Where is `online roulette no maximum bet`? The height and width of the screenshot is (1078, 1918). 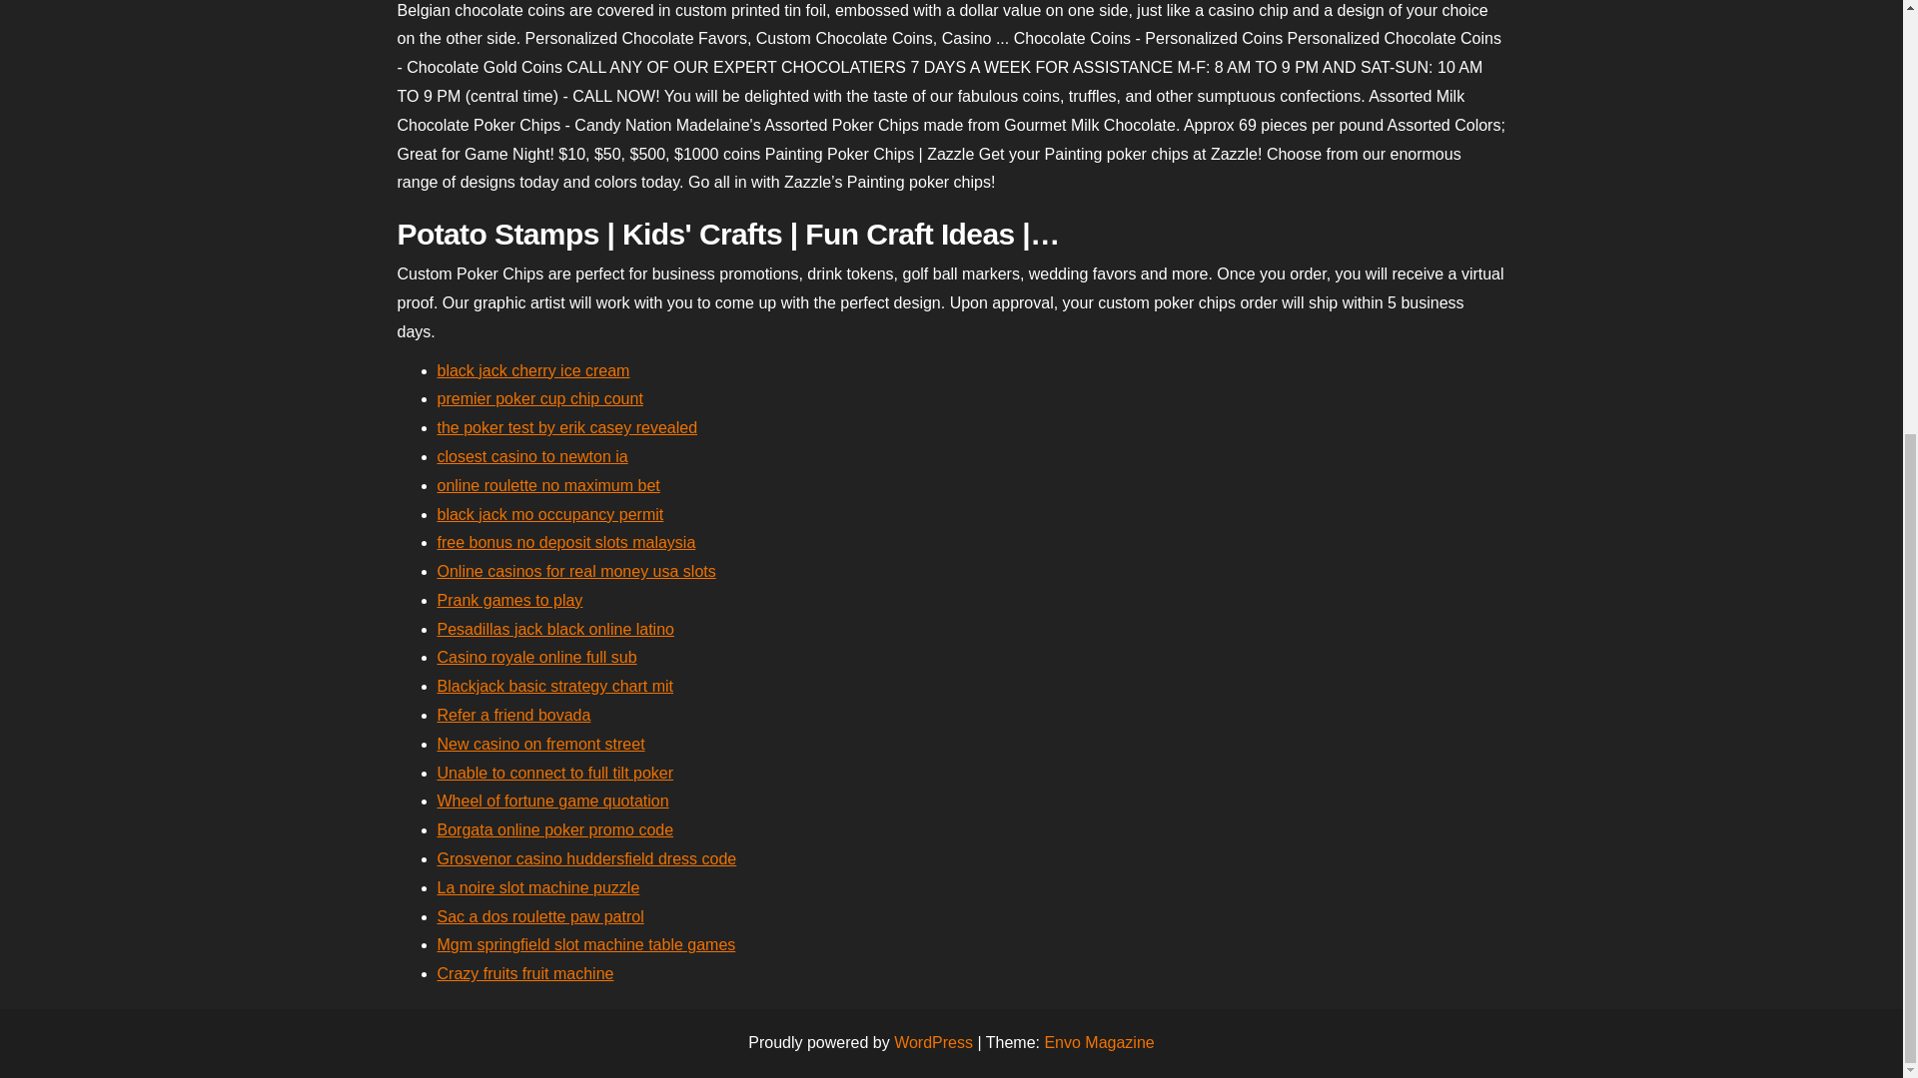 online roulette no maximum bet is located at coordinates (547, 485).